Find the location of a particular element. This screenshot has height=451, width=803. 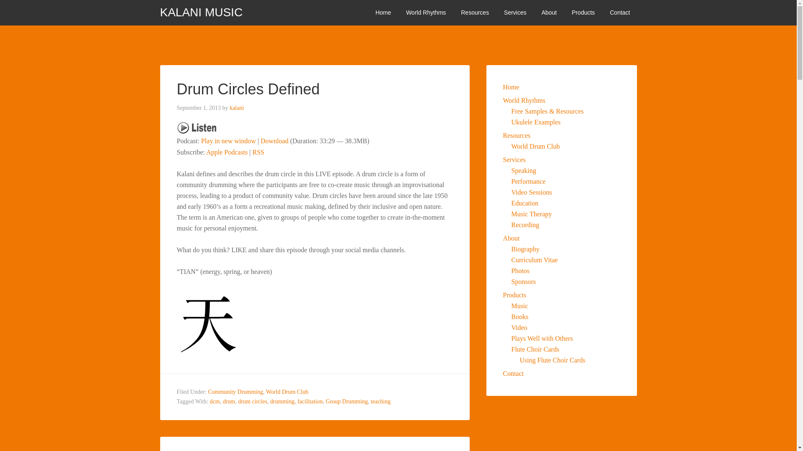

RSS is located at coordinates (258, 152).